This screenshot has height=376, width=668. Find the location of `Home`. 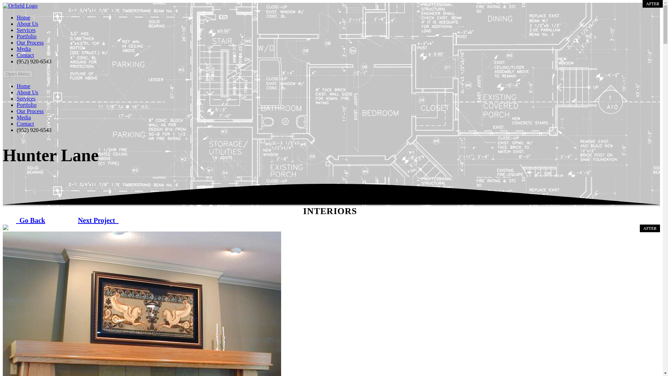

Home is located at coordinates (23, 86).